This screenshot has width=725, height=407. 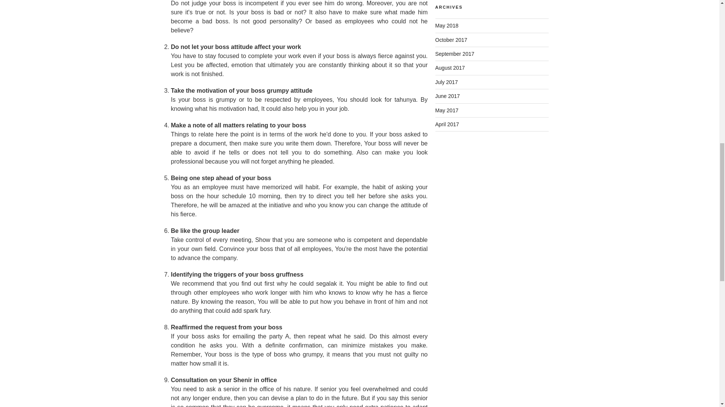 I want to click on May 2018, so click(x=446, y=26).